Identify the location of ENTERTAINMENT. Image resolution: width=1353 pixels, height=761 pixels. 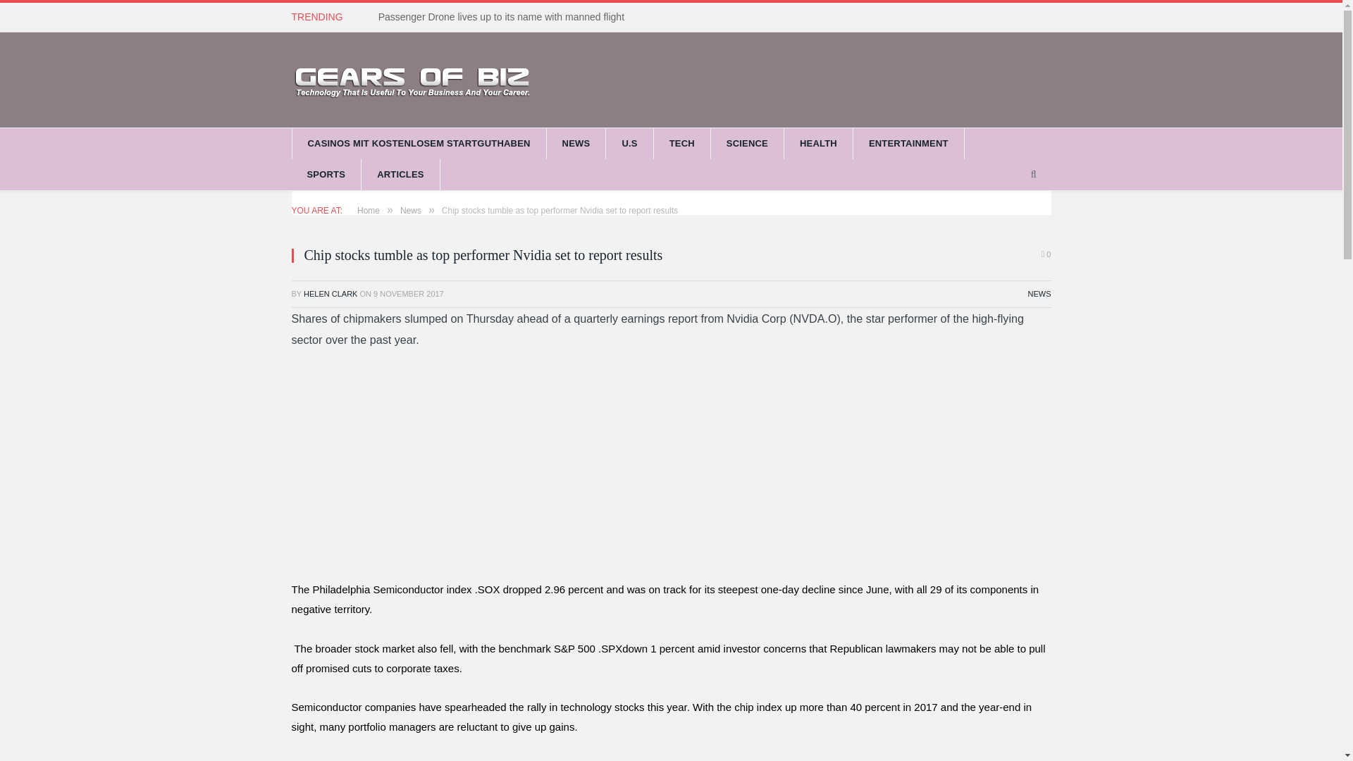
(909, 144).